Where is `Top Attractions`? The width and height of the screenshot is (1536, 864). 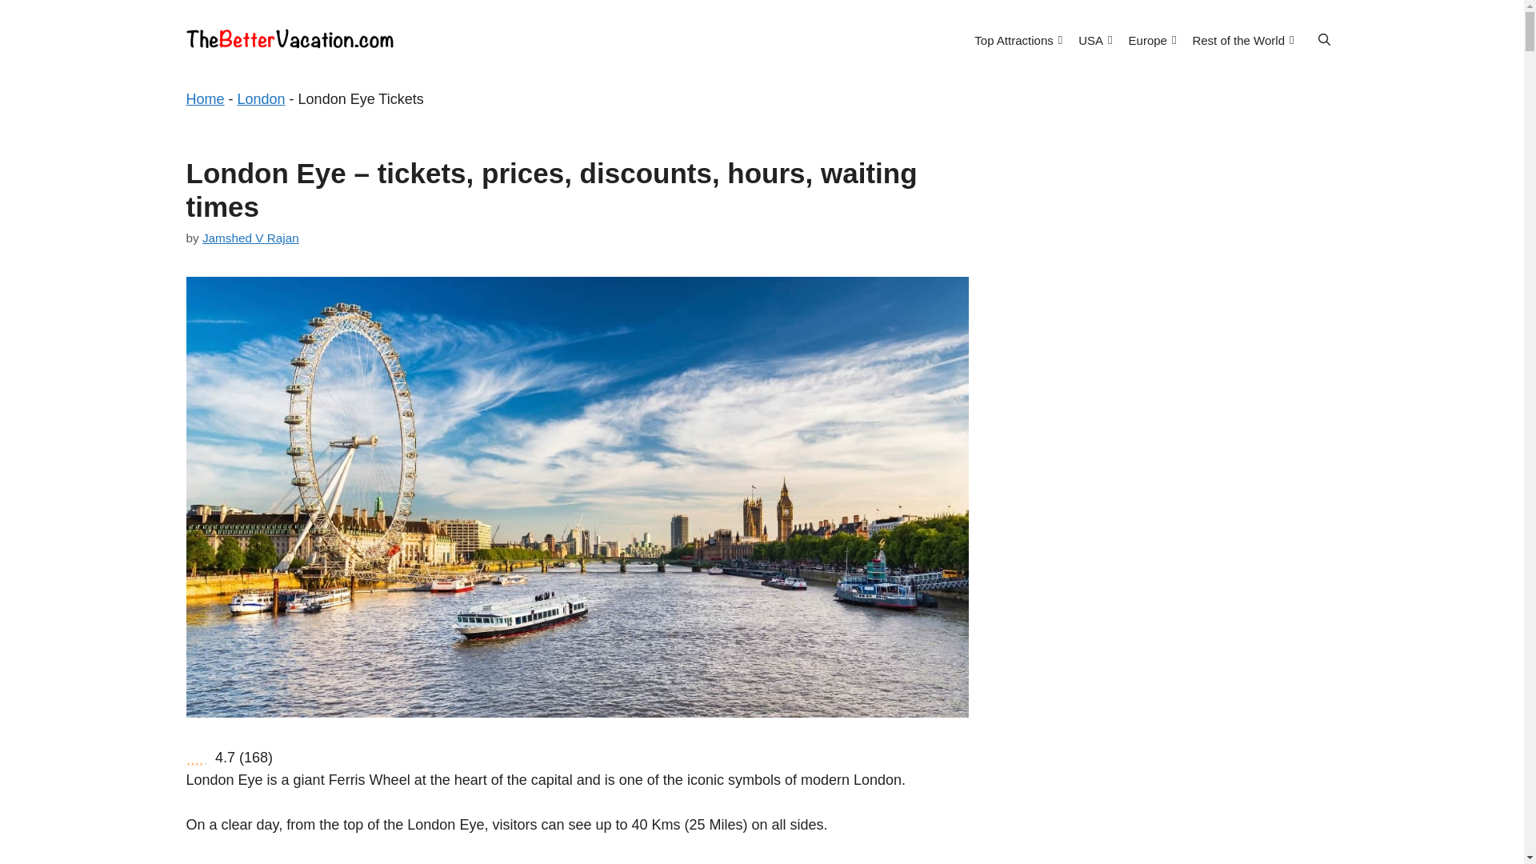
Top Attractions is located at coordinates (1018, 39).